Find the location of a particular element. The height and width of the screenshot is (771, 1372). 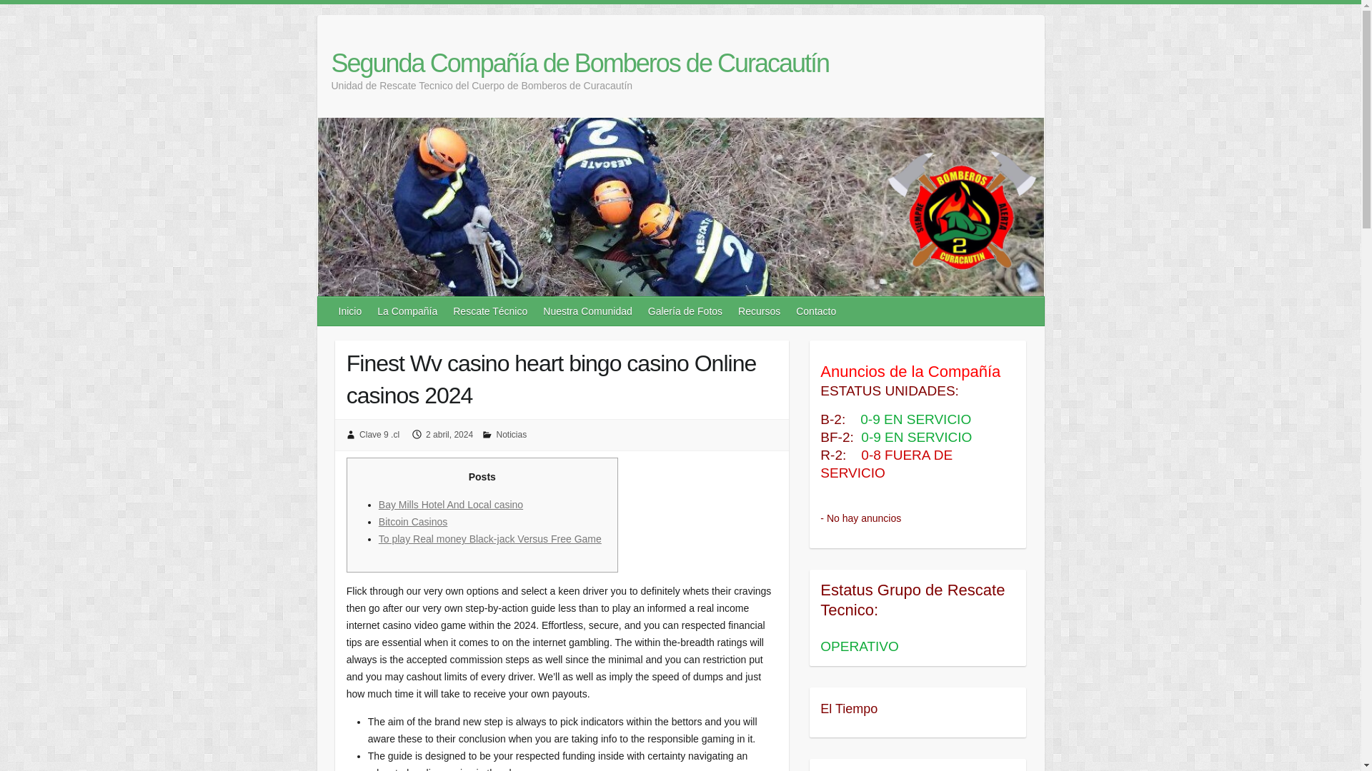

2 abril, 2024 is located at coordinates (449, 434).